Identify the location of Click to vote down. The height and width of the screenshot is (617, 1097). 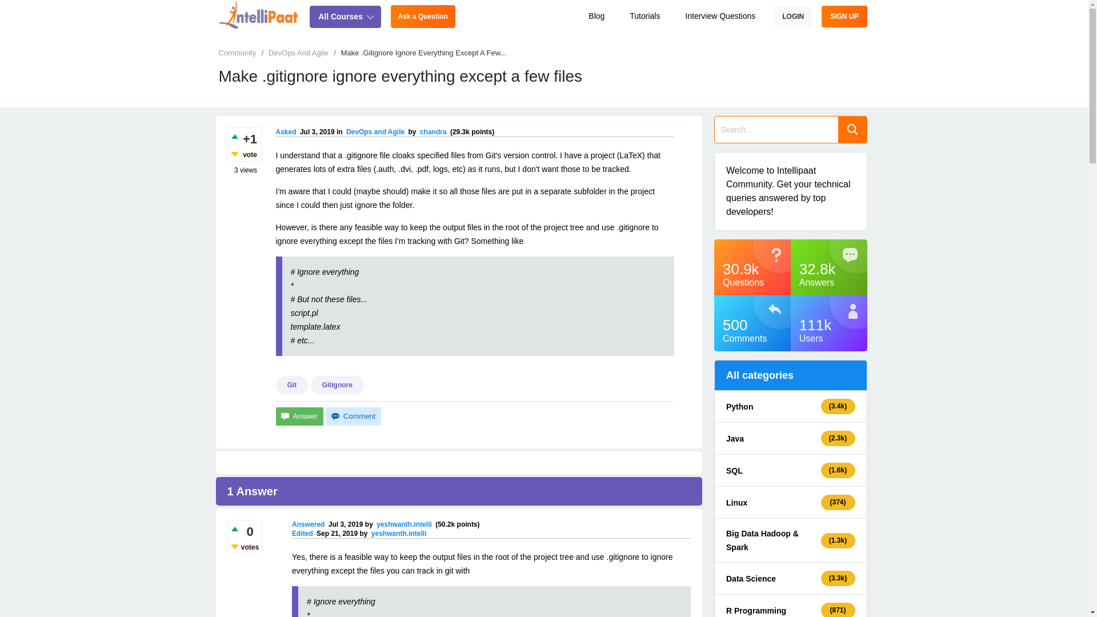
(233, 546).